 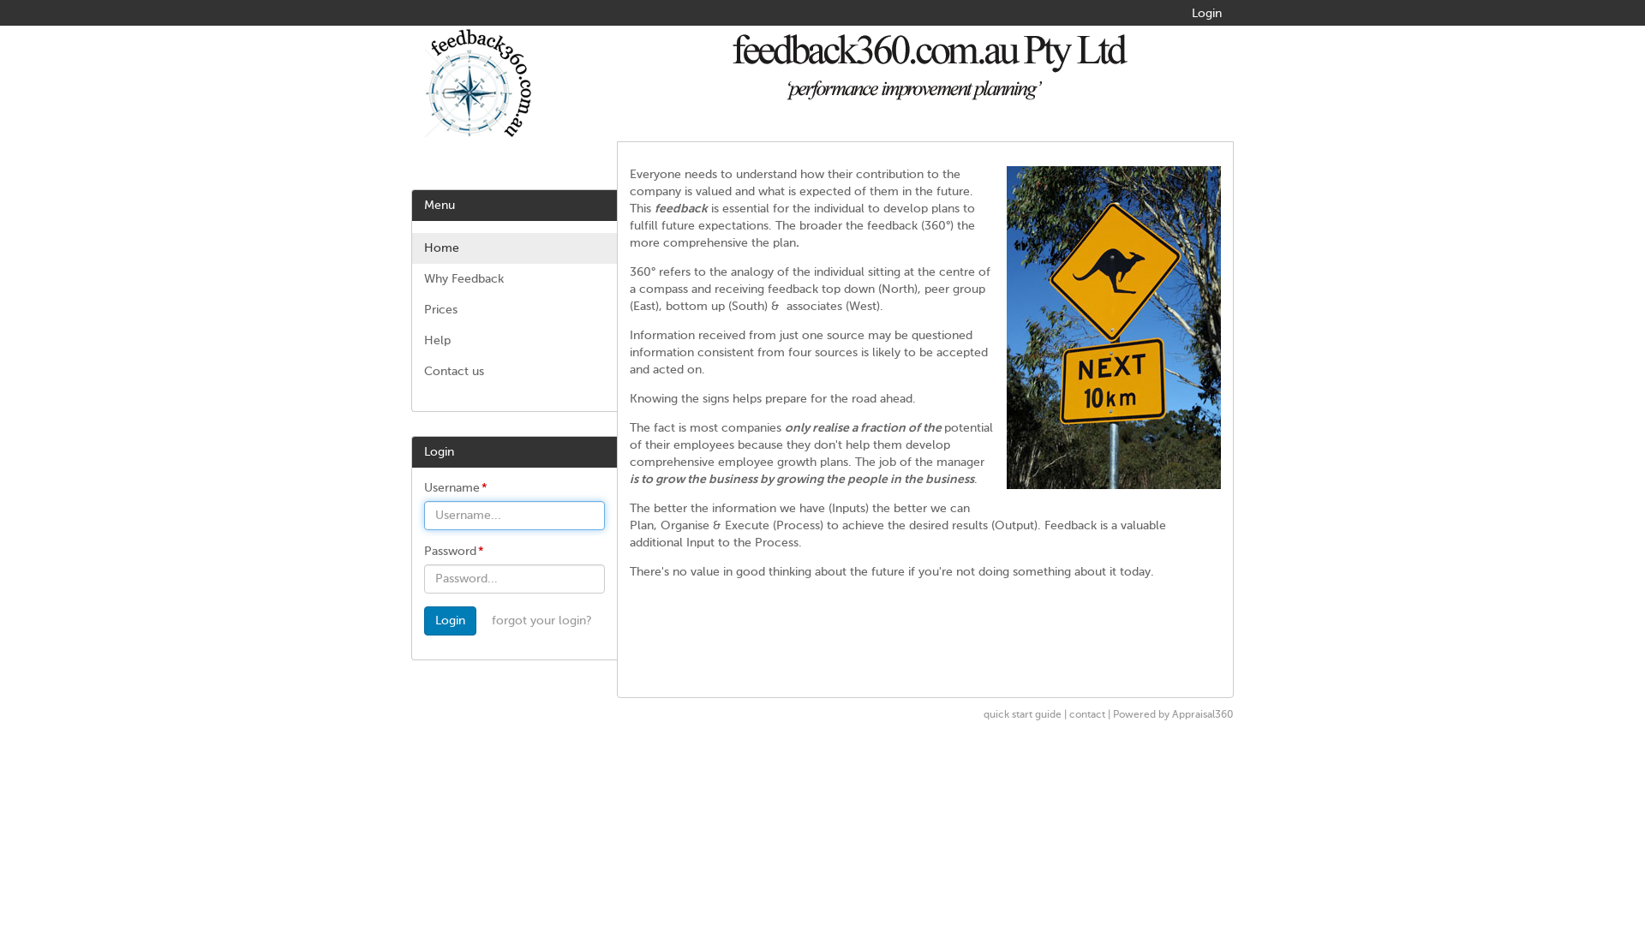 I want to click on Home, so click(x=514, y=248).